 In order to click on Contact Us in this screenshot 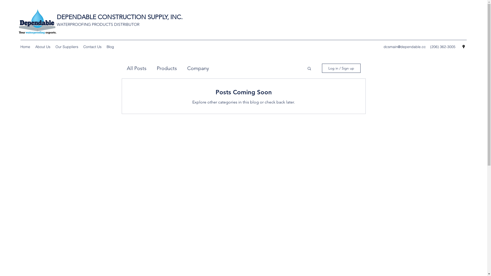, I will do `click(93, 47)`.